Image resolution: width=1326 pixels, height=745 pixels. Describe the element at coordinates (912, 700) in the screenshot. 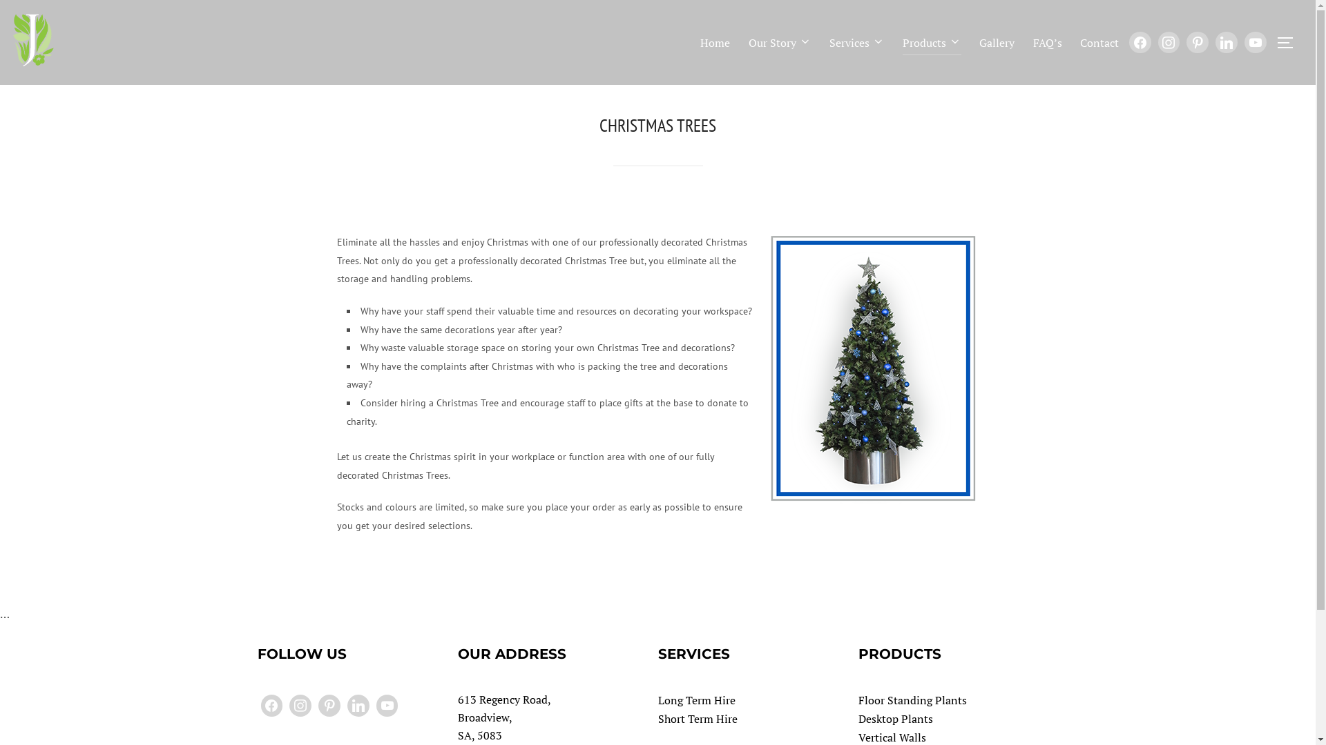

I see `Floor Standing Plants` at that location.